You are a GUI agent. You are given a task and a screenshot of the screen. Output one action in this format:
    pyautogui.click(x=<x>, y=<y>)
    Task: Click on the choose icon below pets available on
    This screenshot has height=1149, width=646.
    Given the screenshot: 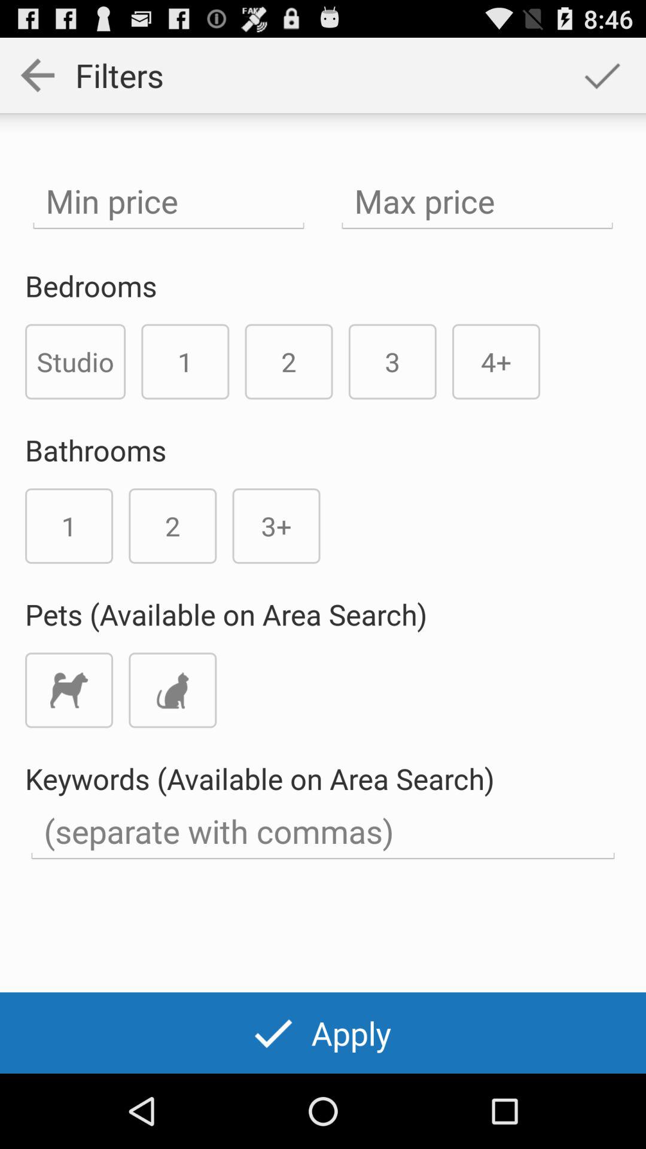 What is the action you would take?
    pyautogui.click(x=172, y=690)
    